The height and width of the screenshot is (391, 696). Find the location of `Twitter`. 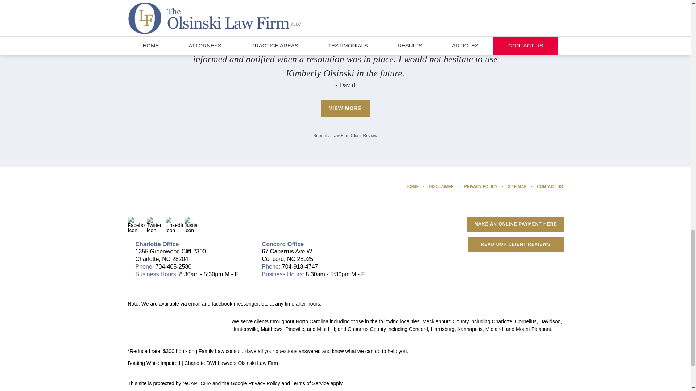

Twitter is located at coordinates (155, 225).